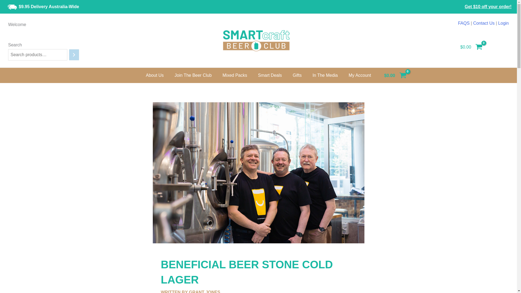 This screenshot has height=293, width=521. Describe the element at coordinates (464, 23) in the screenshot. I see `FAQS` at that location.